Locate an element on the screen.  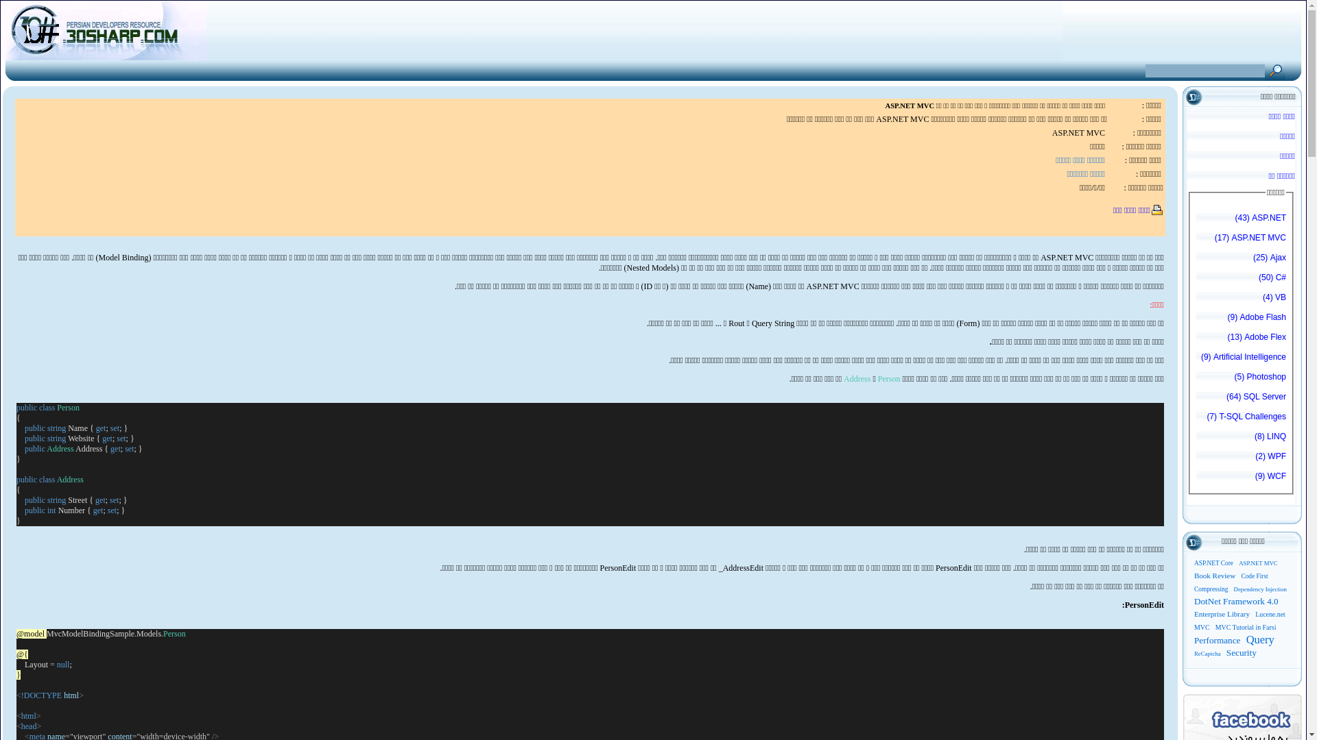
Book Review is located at coordinates (1215, 576).